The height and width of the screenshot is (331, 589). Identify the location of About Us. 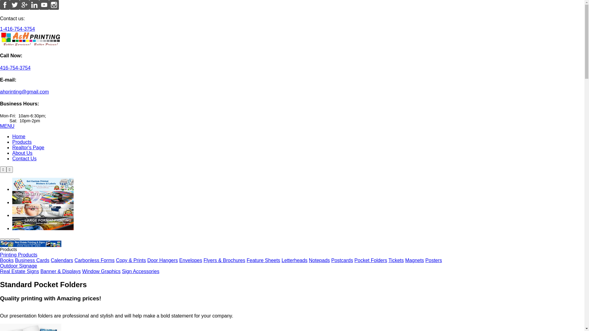
(22, 153).